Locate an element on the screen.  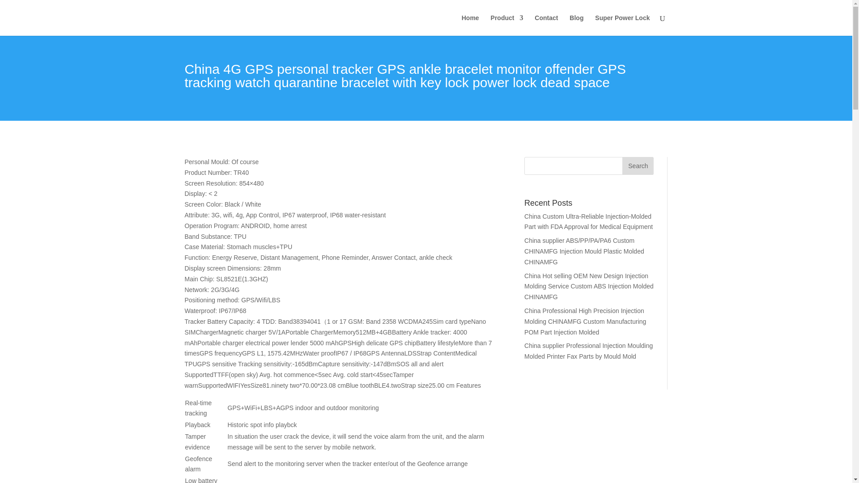
Super Power Lock is located at coordinates (622, 25).